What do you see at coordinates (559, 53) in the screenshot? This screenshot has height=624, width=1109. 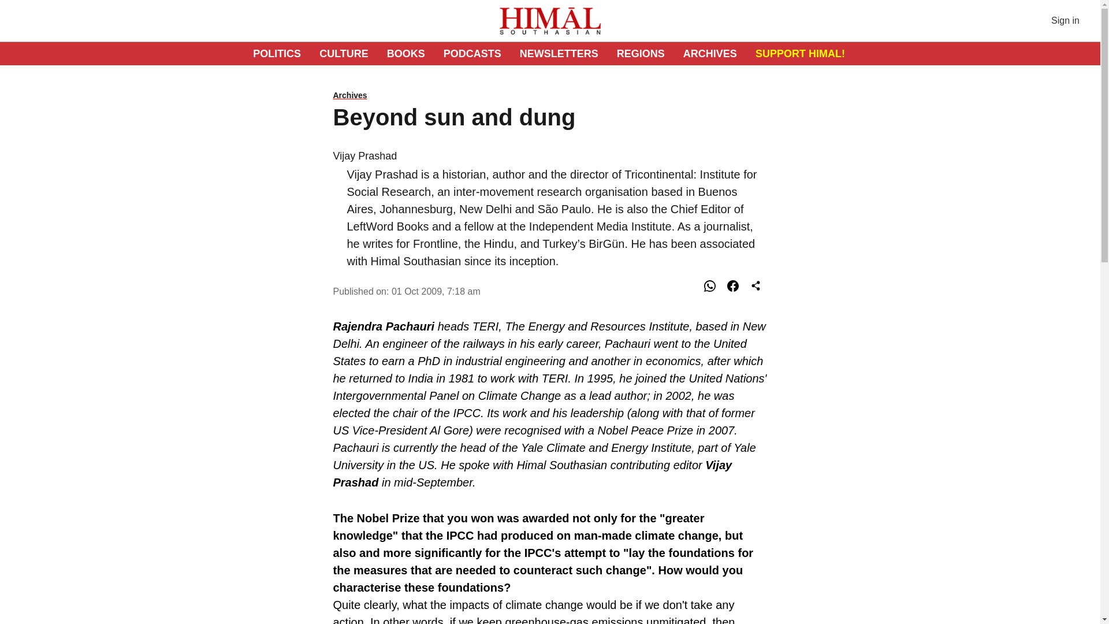 I see `NEWSLETTERS` at bounding box center [559, 53].